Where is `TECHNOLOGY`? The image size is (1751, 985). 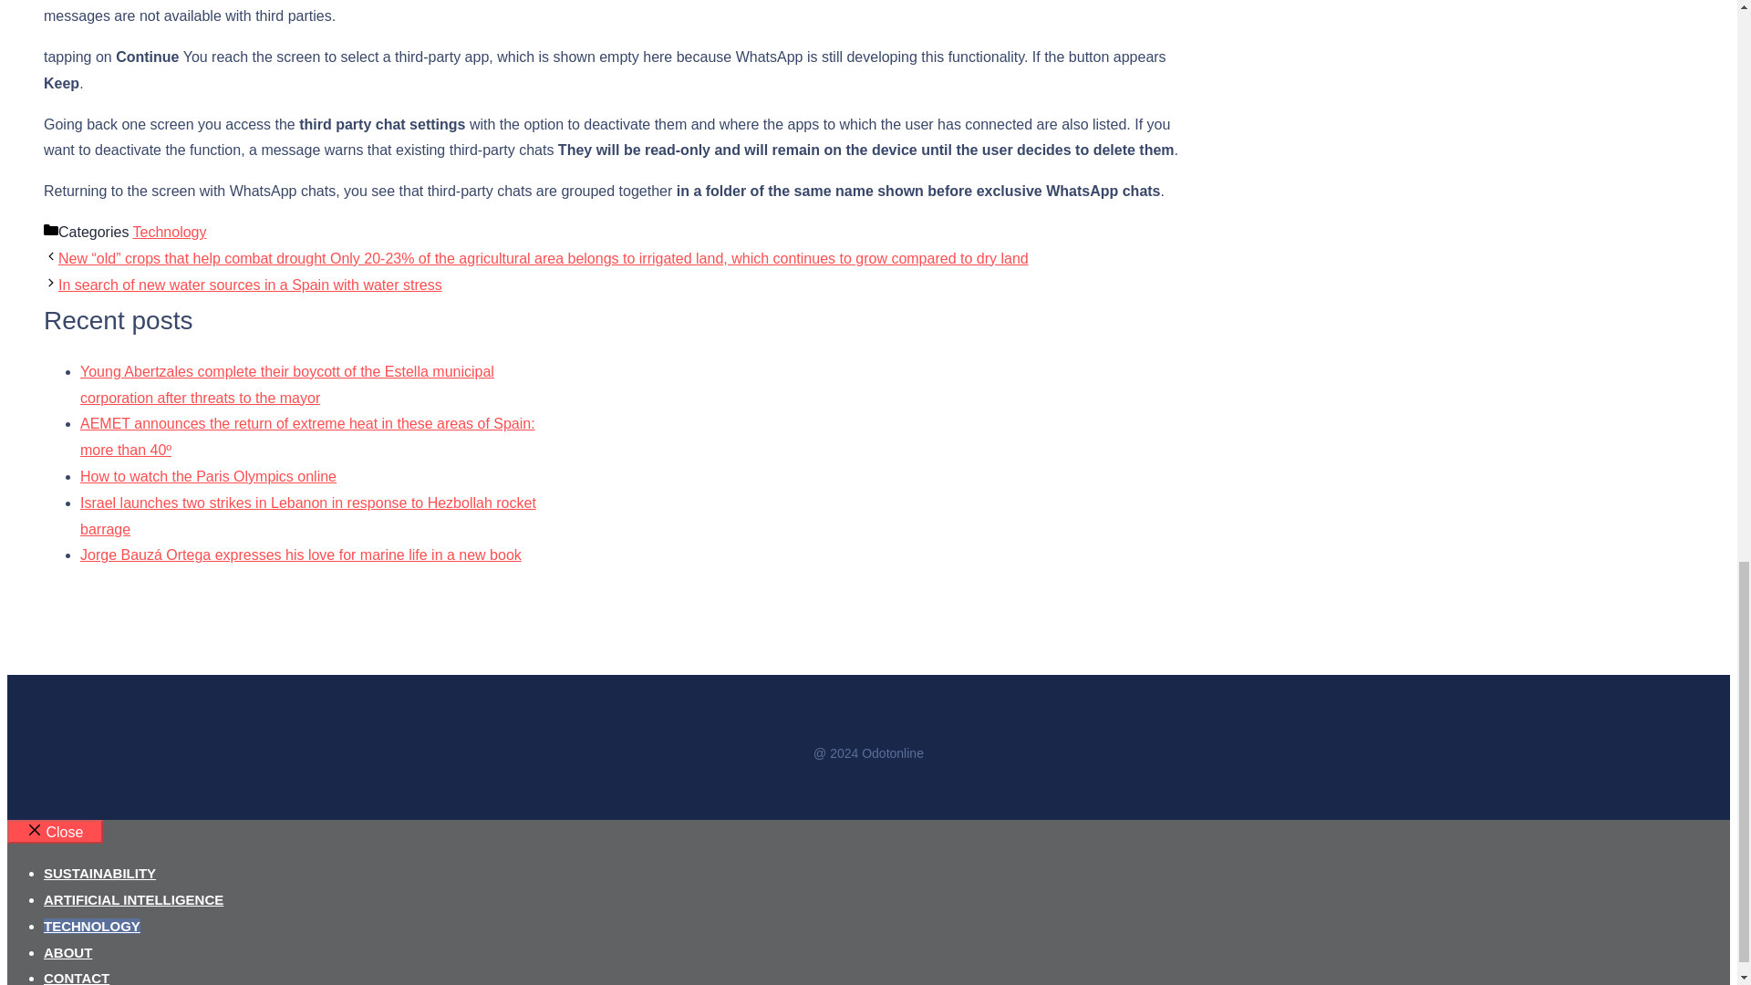 TECHNOLOGY is located at coordinates (91, 925).